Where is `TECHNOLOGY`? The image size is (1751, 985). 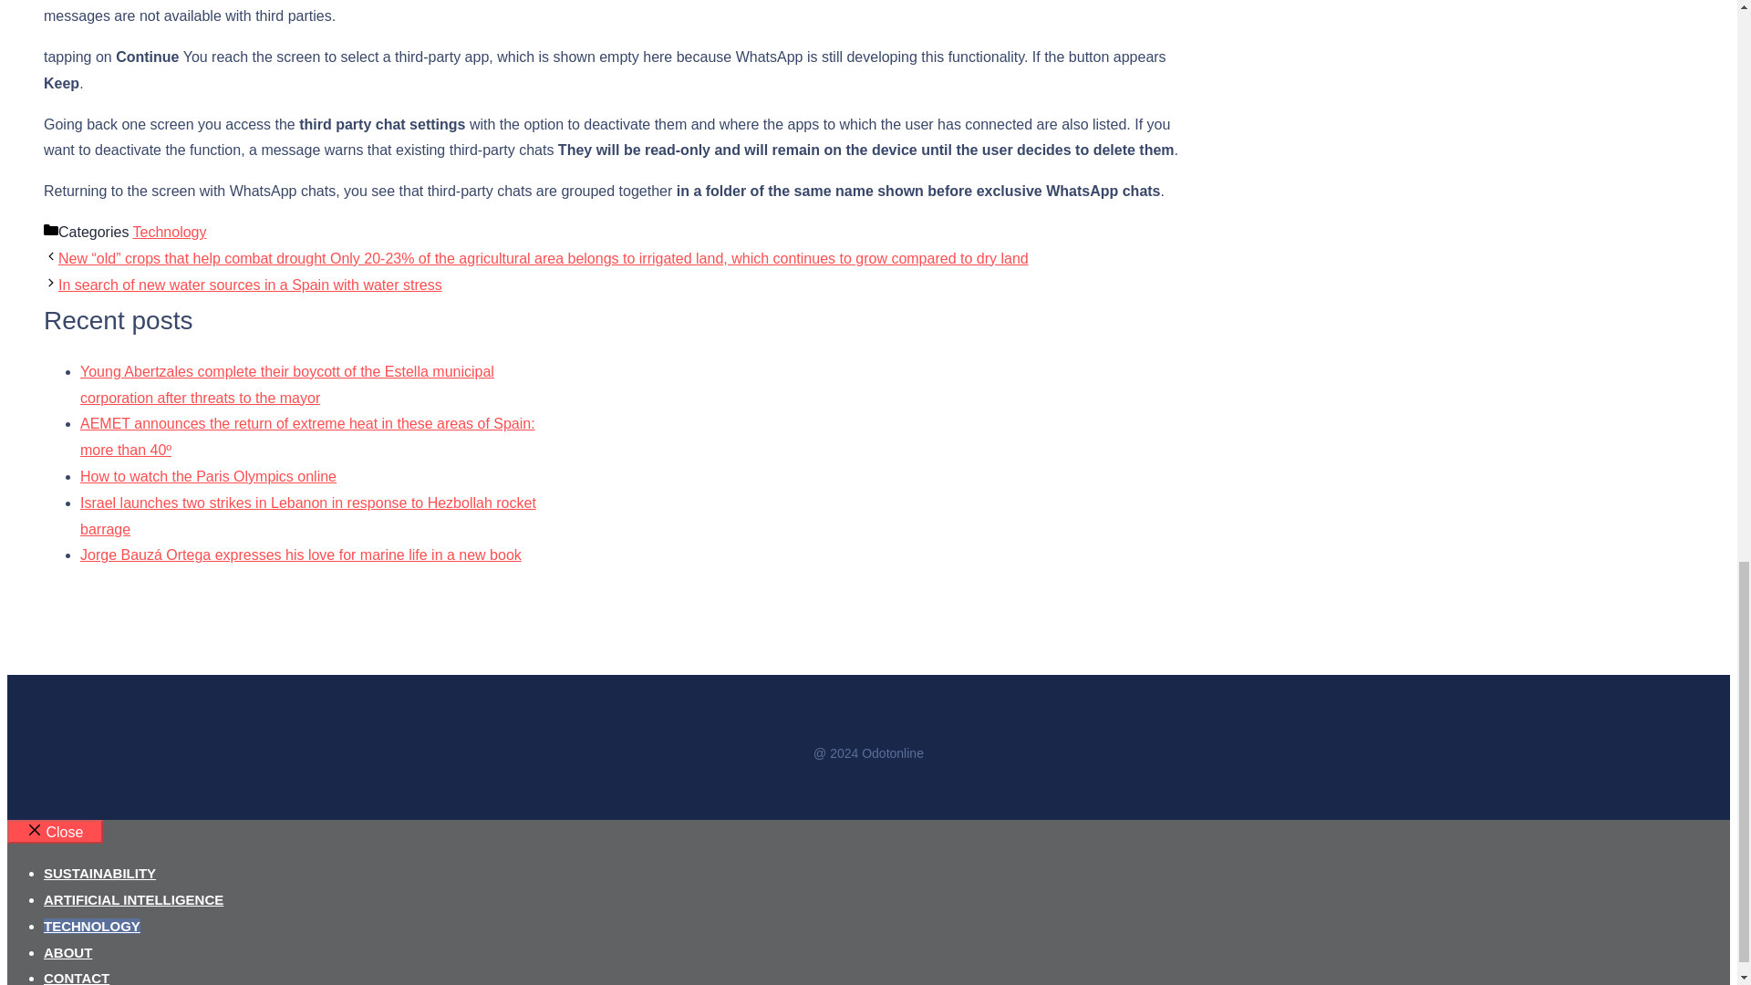 TECHNOLOGY is located at coordinates (91, 925).